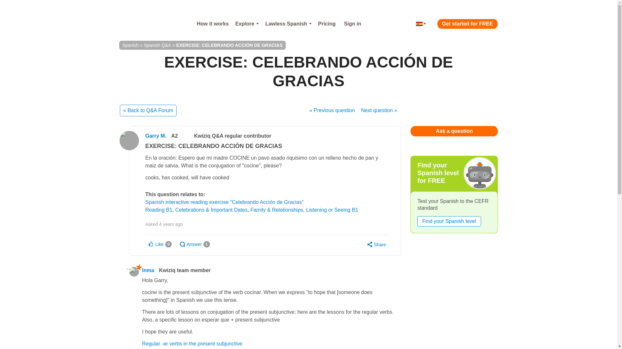  Describe the element at coordinates (288, 24) in the screenshot. I see `Lawless Spanish` at that location.